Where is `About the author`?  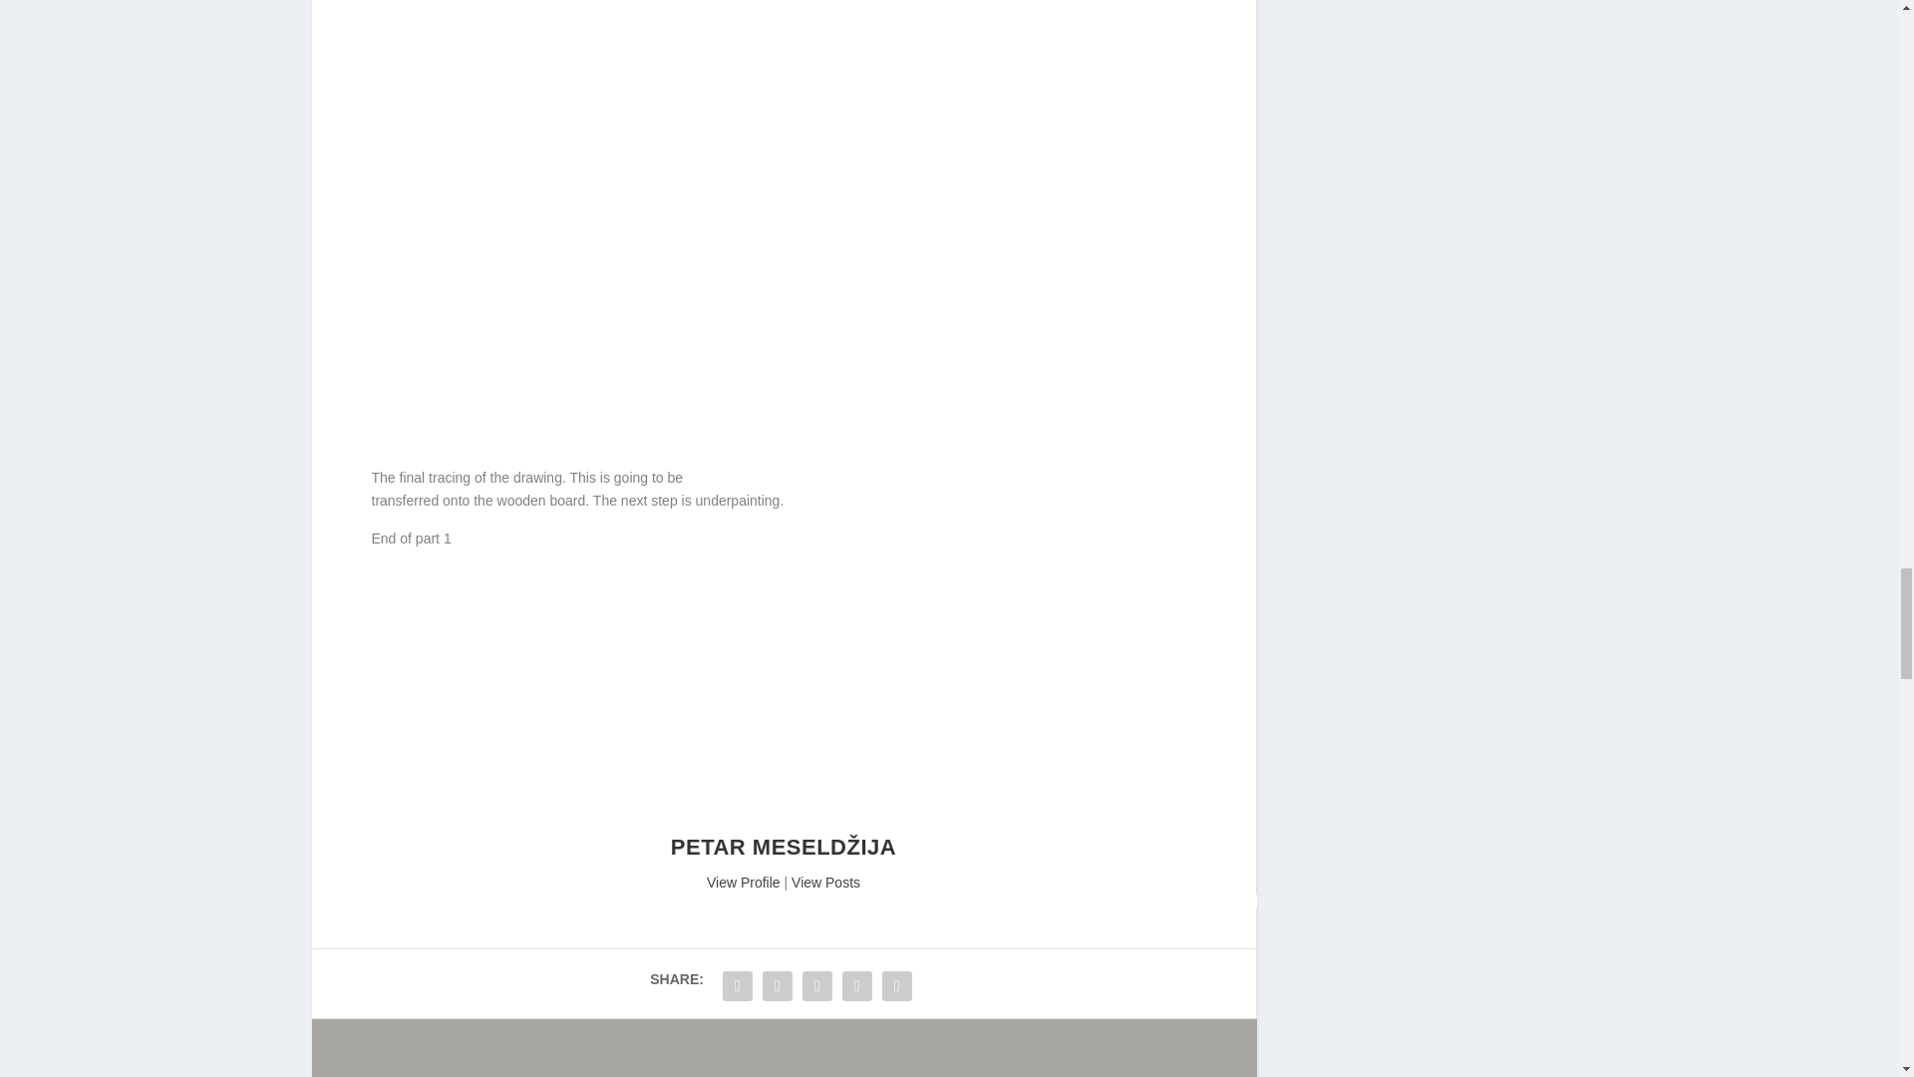 About the author is located at coordinates (744, 882).